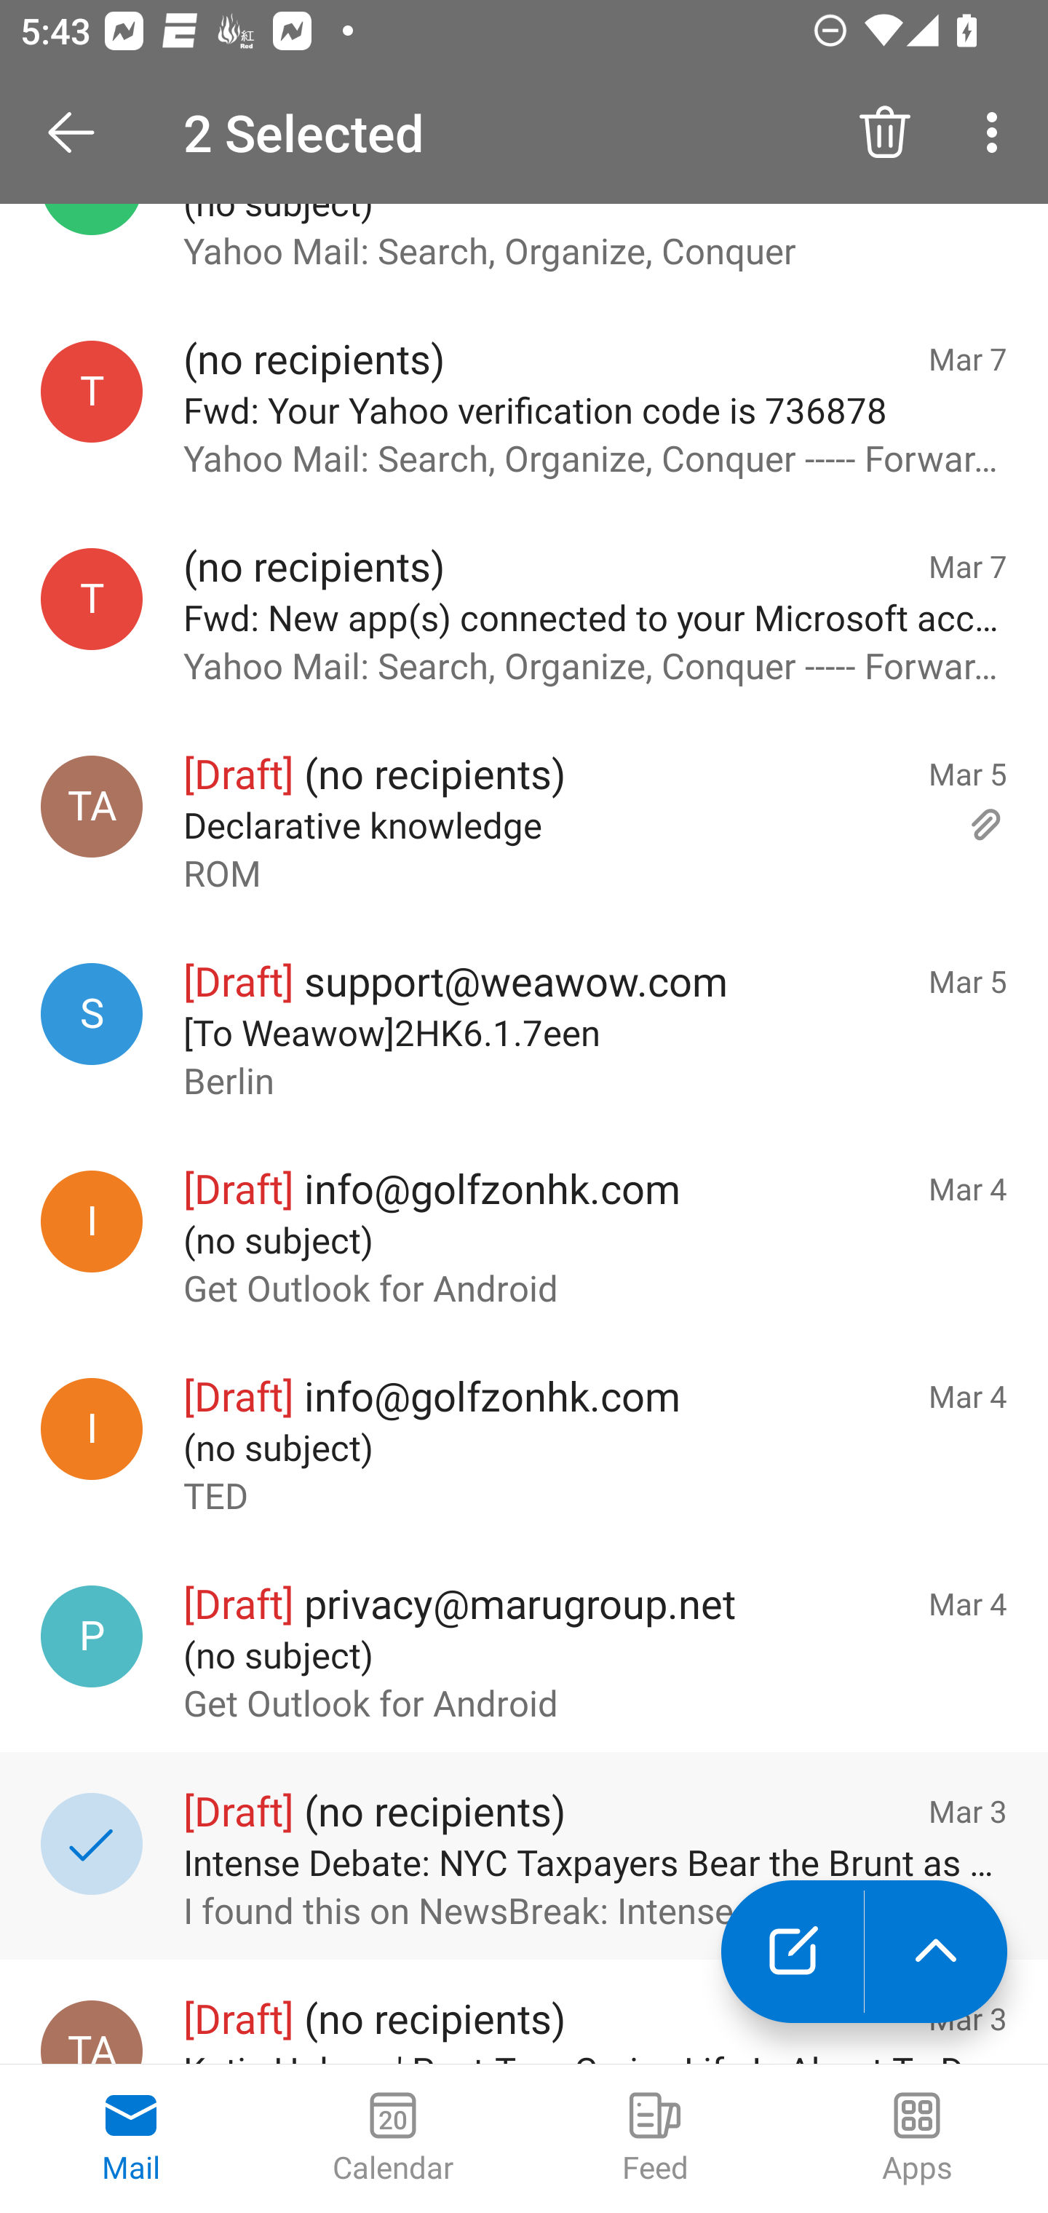 The height and width of the screenshot is (2213, 1048). Describe the element at coordinates (81, 132) in the screenshot. I see `Open Navigation Drawer` at that location.